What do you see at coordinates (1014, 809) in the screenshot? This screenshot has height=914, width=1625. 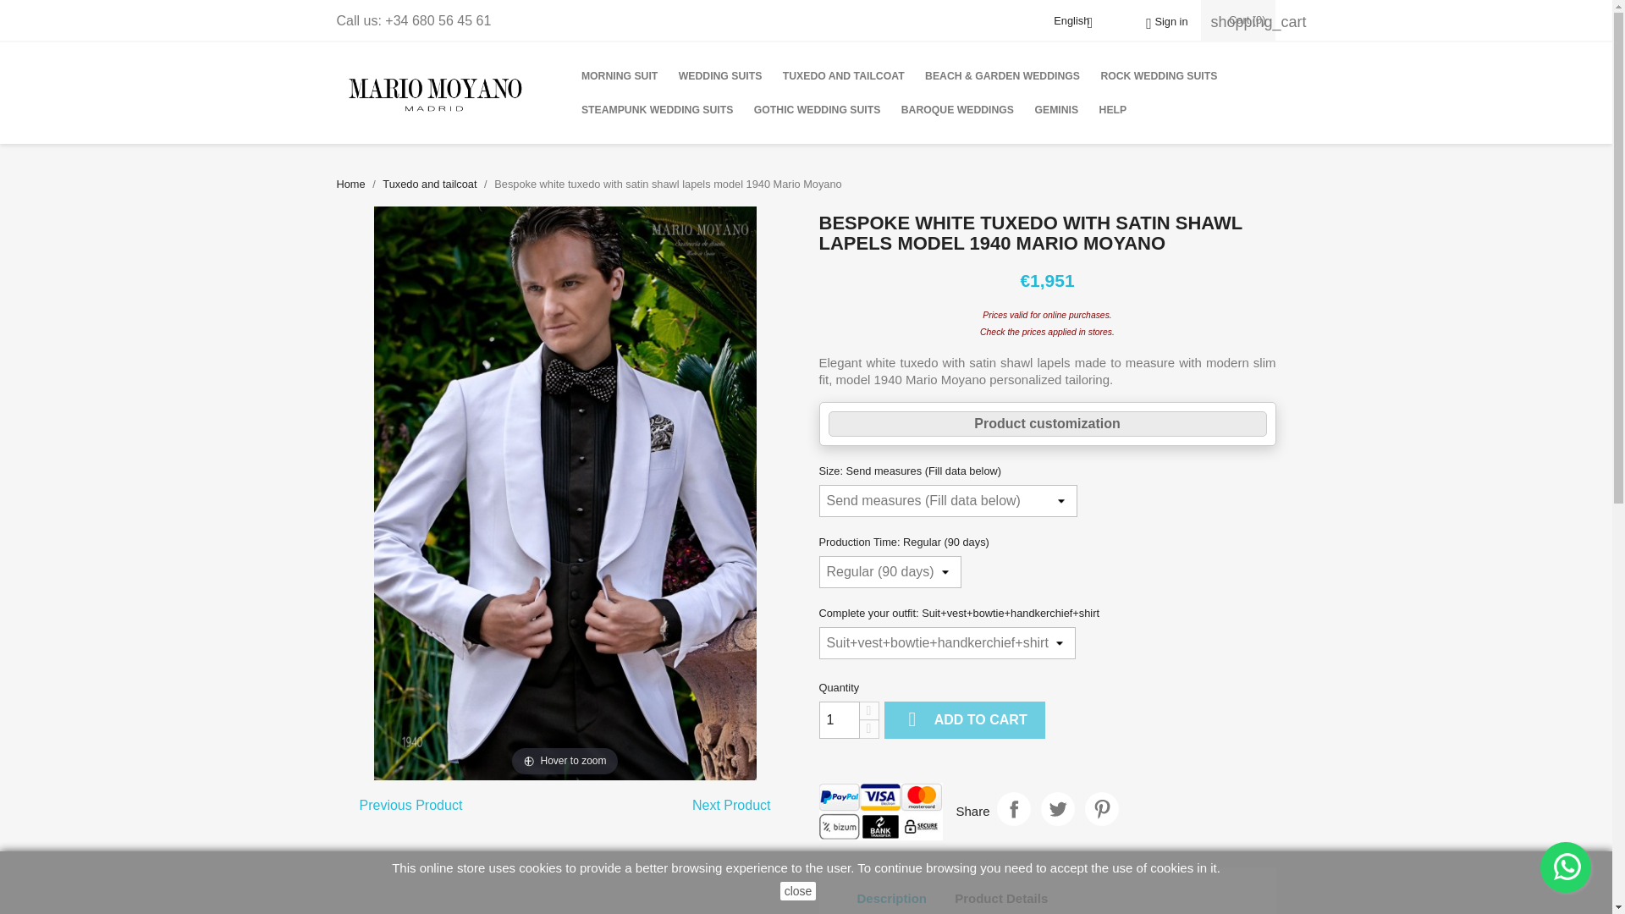 I see `Share` at bounding box center [1014, 809].